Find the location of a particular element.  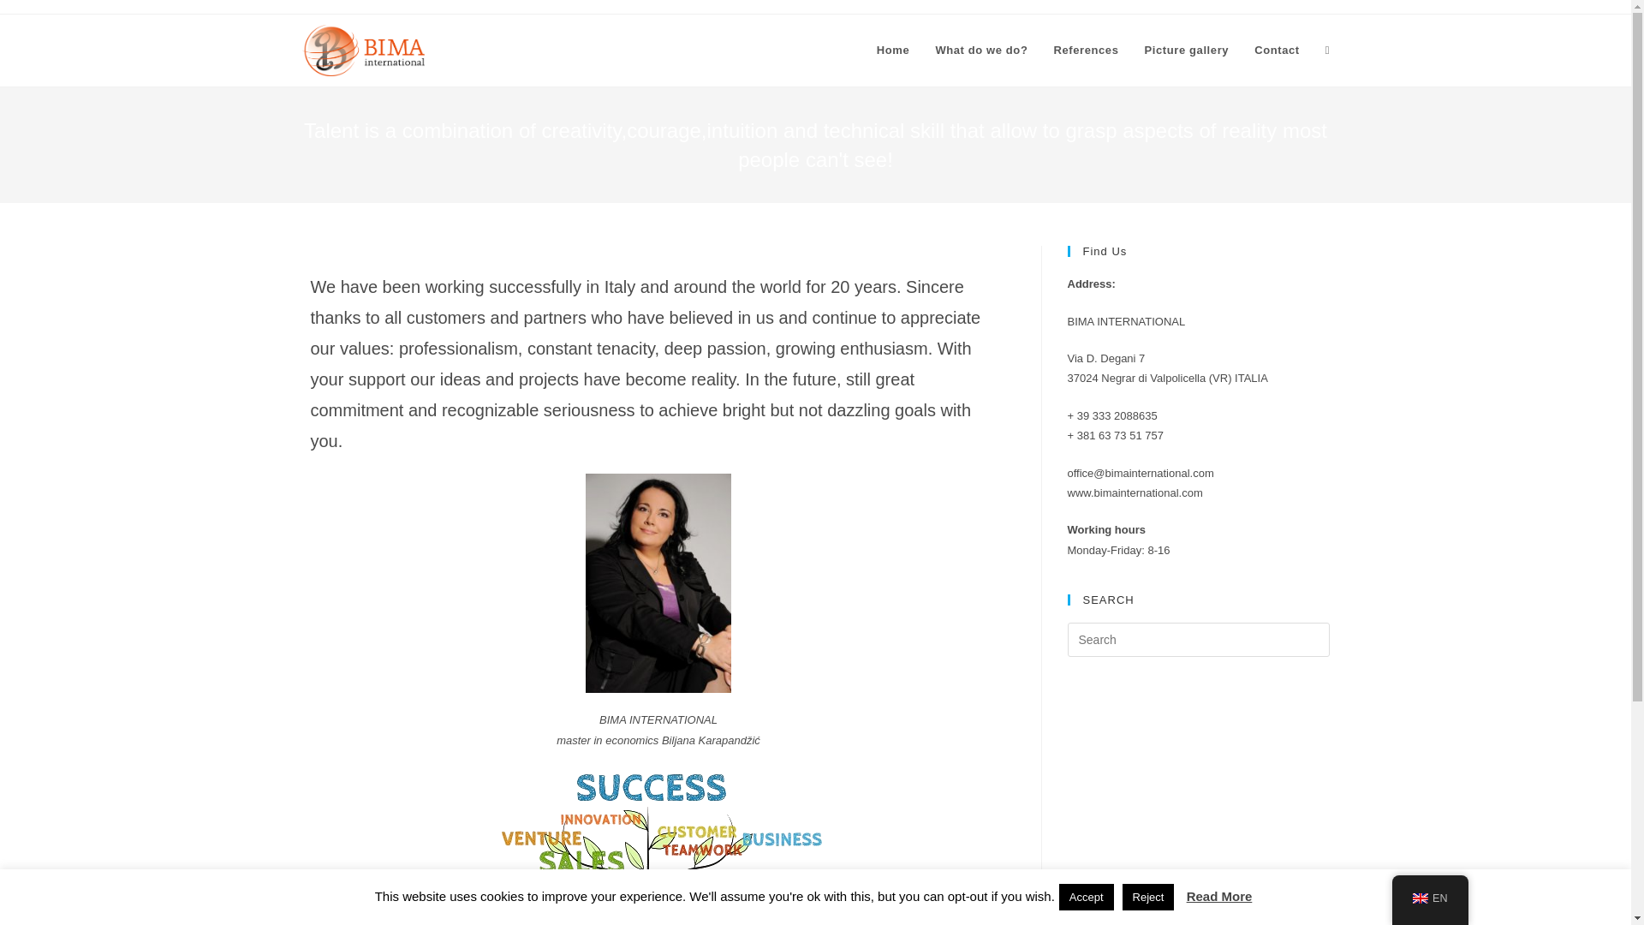

Contact is located at coordinates (1276, 50).